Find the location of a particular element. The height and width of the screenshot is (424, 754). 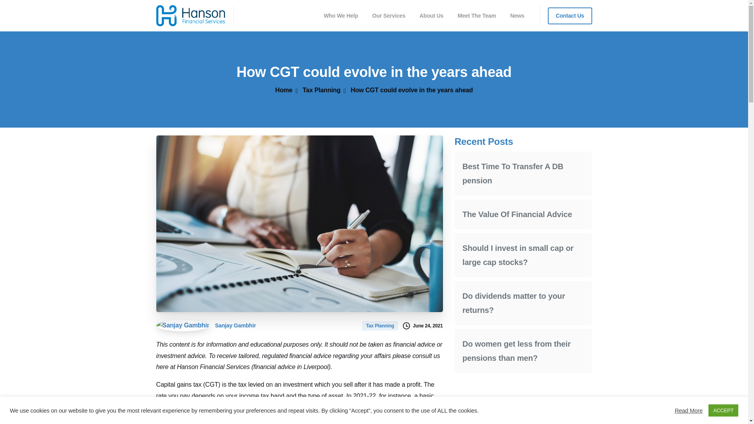

Tax Planning is located at coordinates (381, 325).